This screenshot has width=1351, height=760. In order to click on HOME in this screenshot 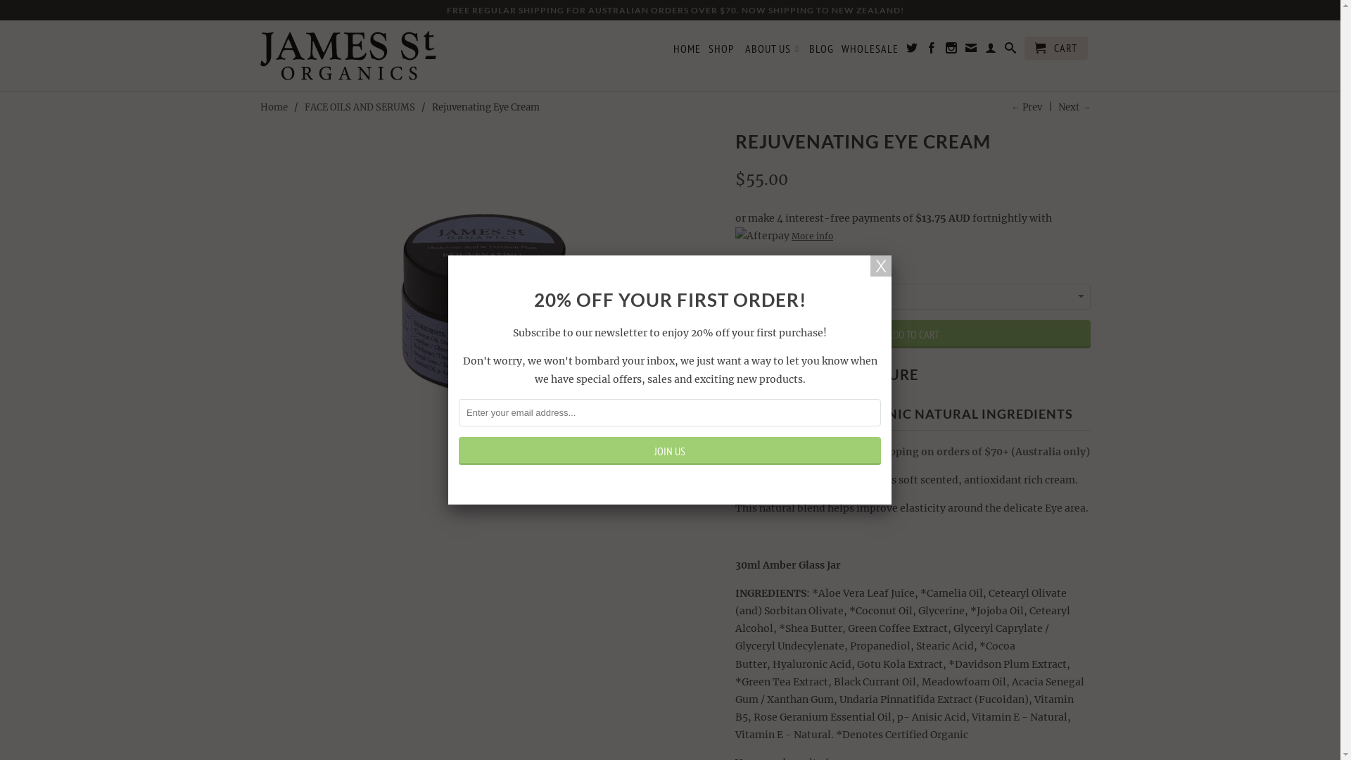, I will do `click(687, 51)`.